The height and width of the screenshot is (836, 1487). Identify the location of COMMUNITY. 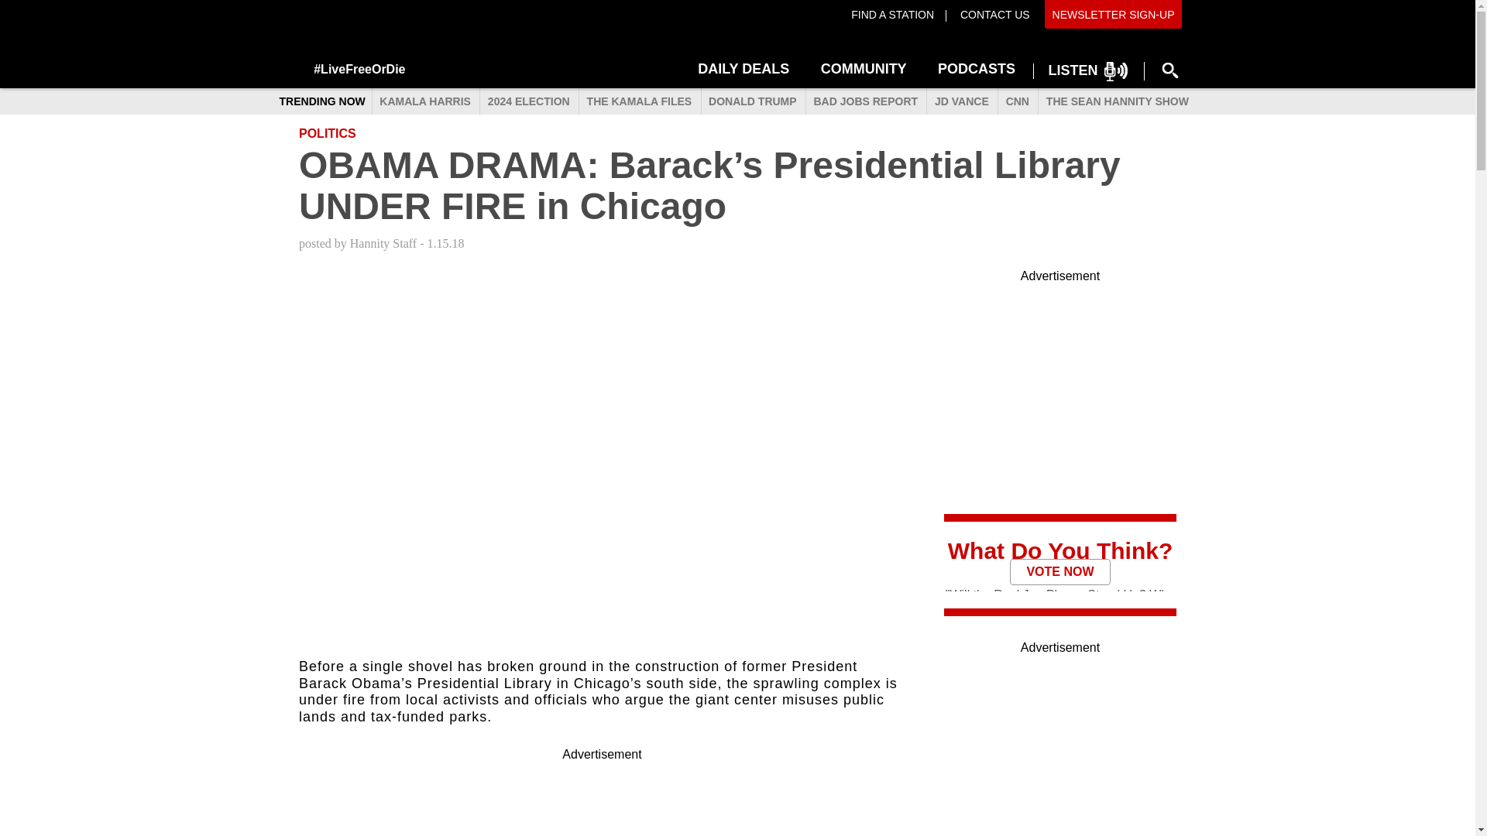
(864, 67).